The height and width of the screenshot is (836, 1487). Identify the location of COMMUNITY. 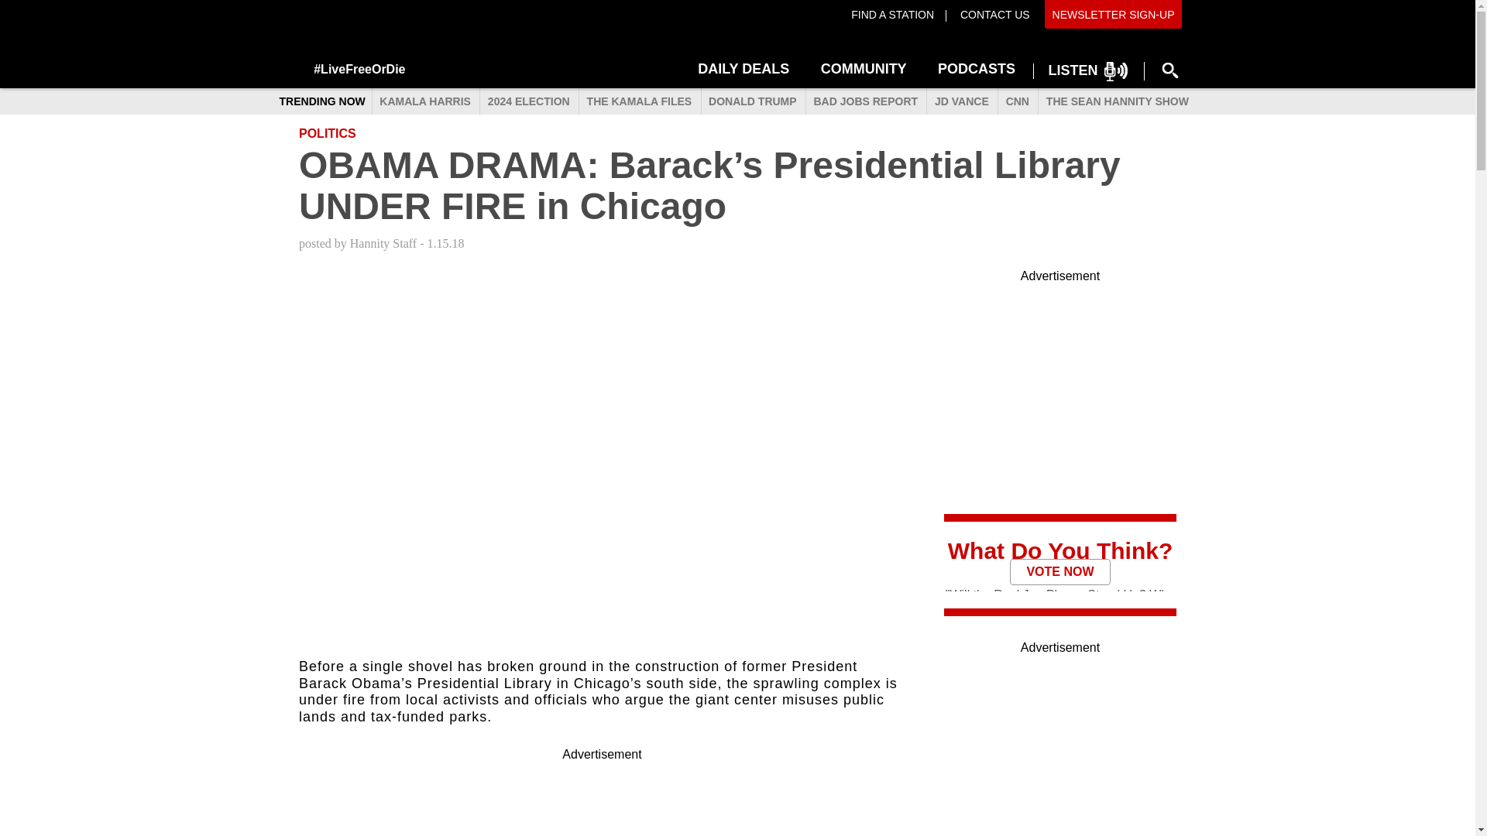
(864, 67).